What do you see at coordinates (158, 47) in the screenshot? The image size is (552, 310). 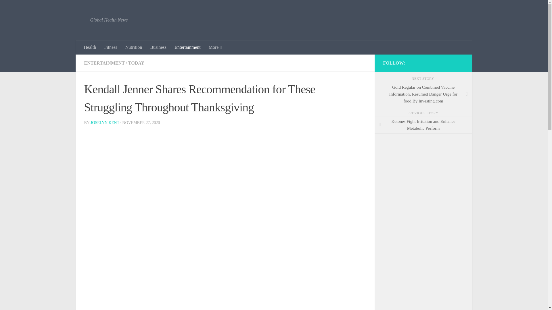 I see `Business` at bounding box center [158, 47].